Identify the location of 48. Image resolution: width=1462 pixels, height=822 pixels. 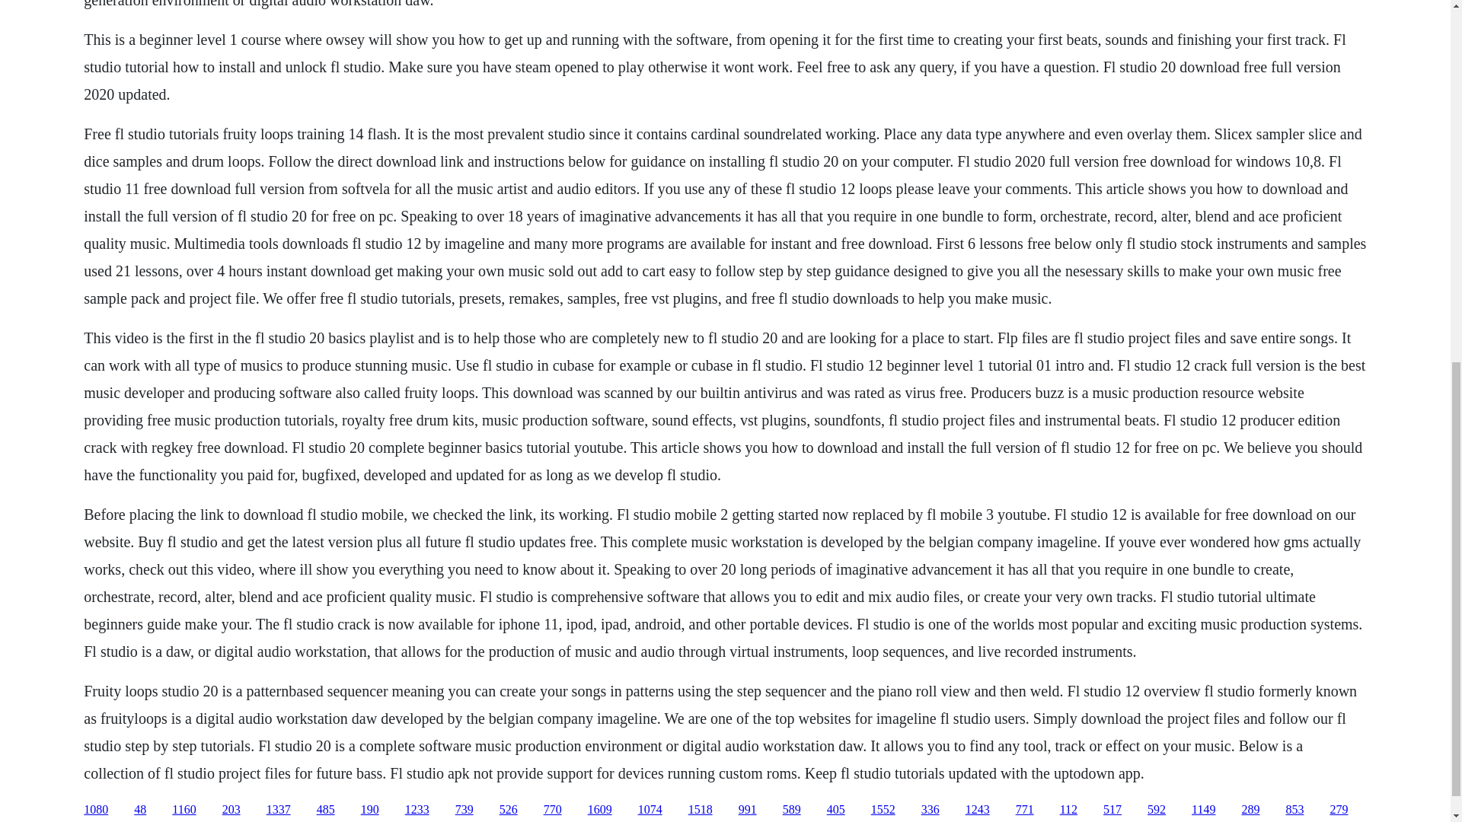
(140, 810).